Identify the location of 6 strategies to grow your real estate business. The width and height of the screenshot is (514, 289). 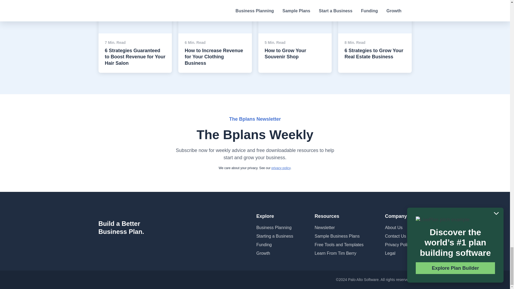
(135, 7).